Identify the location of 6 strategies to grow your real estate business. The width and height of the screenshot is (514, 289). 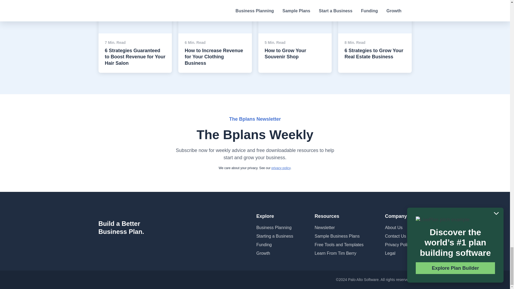
(135, 7).